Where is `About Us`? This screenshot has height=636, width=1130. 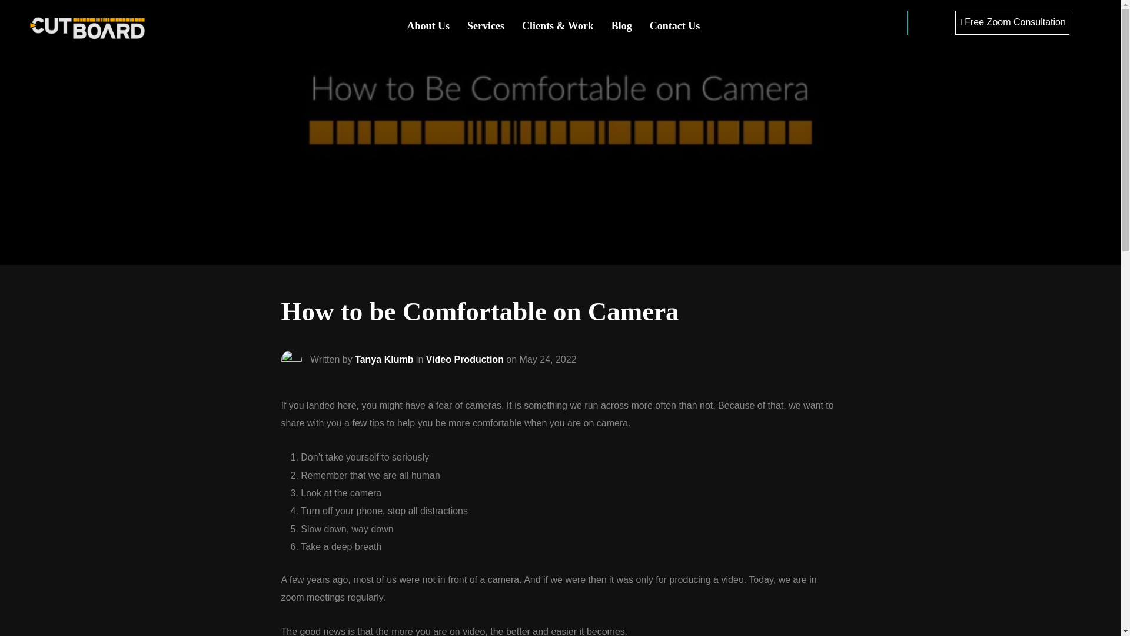 About Us is located at coordinates (428, 25).